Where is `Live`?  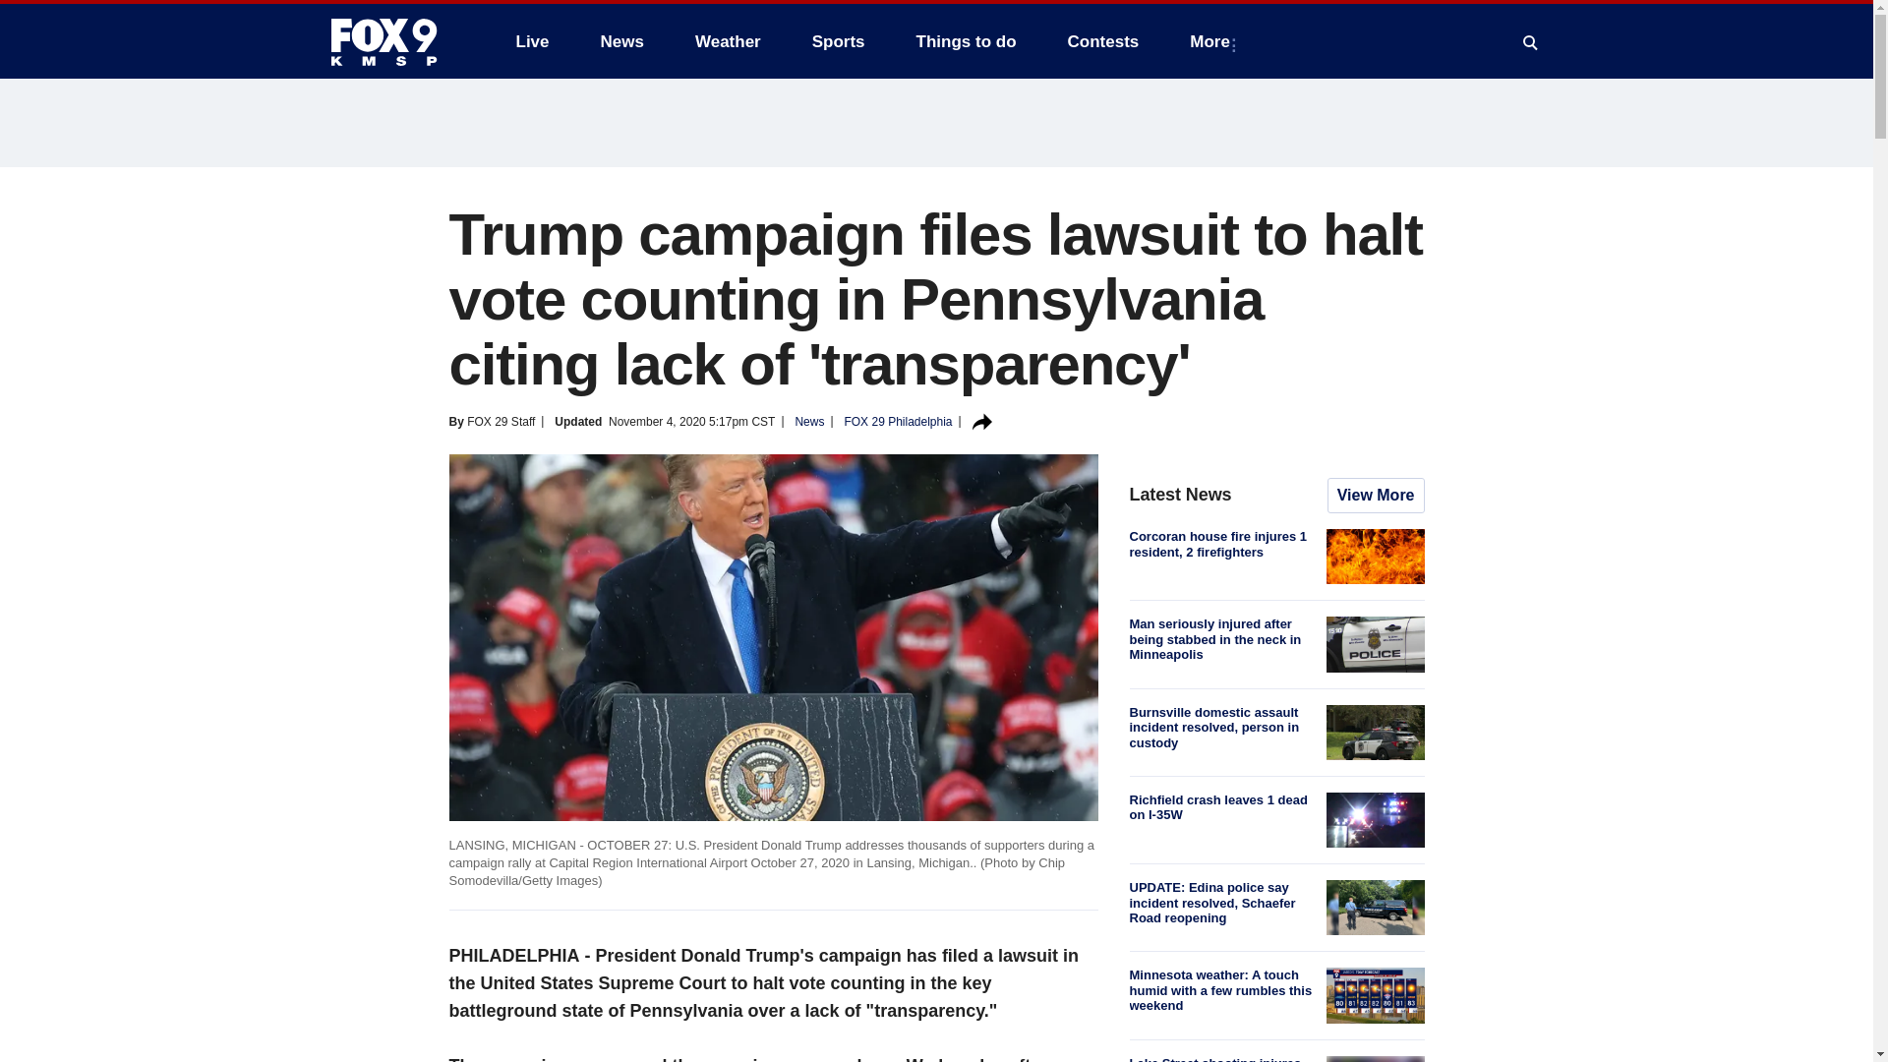
Live is located at coordinates (532, 41).